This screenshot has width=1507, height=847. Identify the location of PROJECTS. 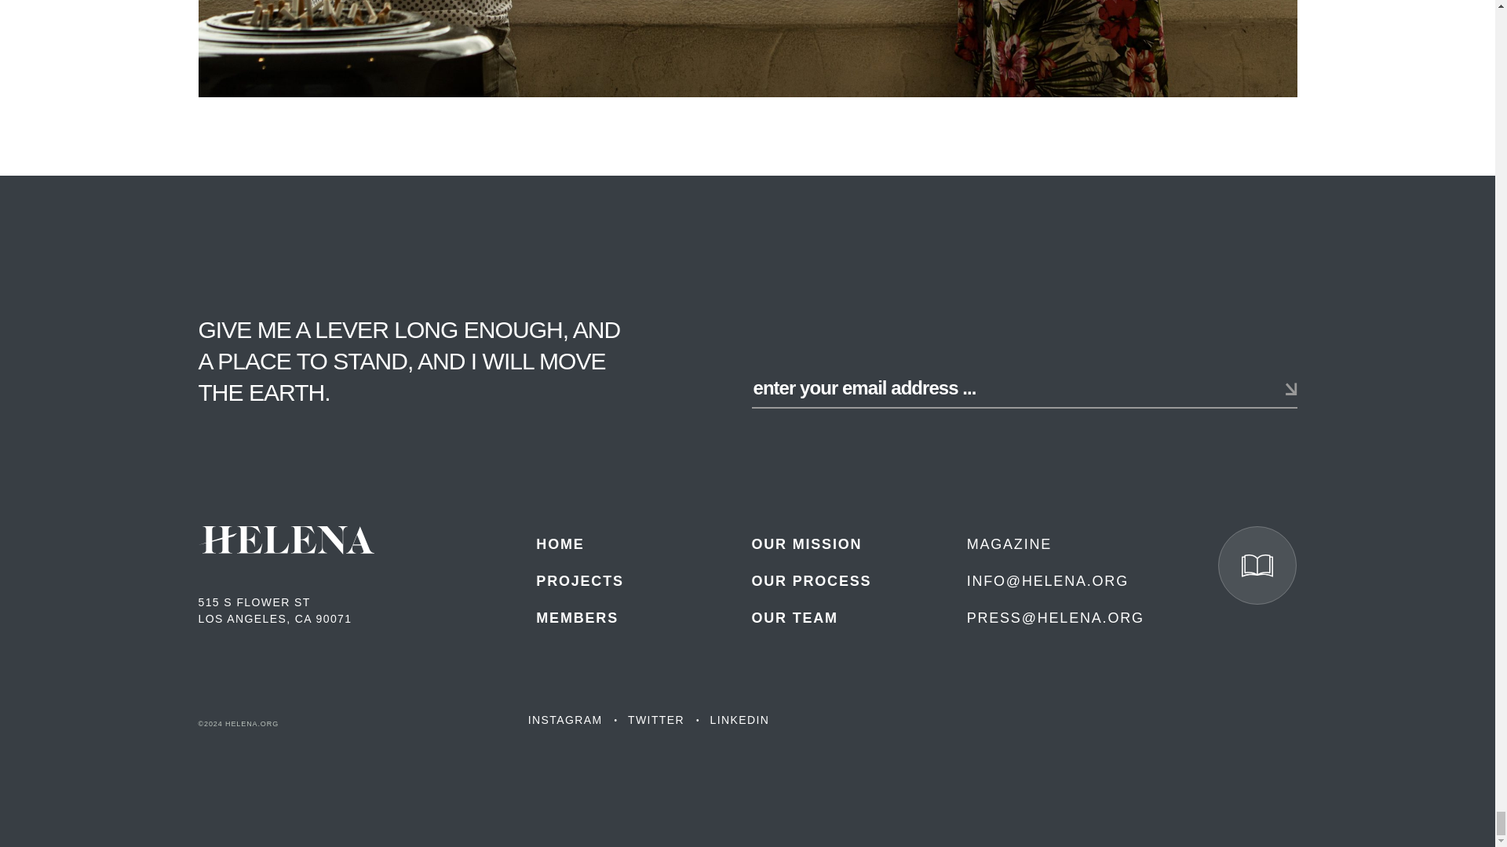
(579, 580).